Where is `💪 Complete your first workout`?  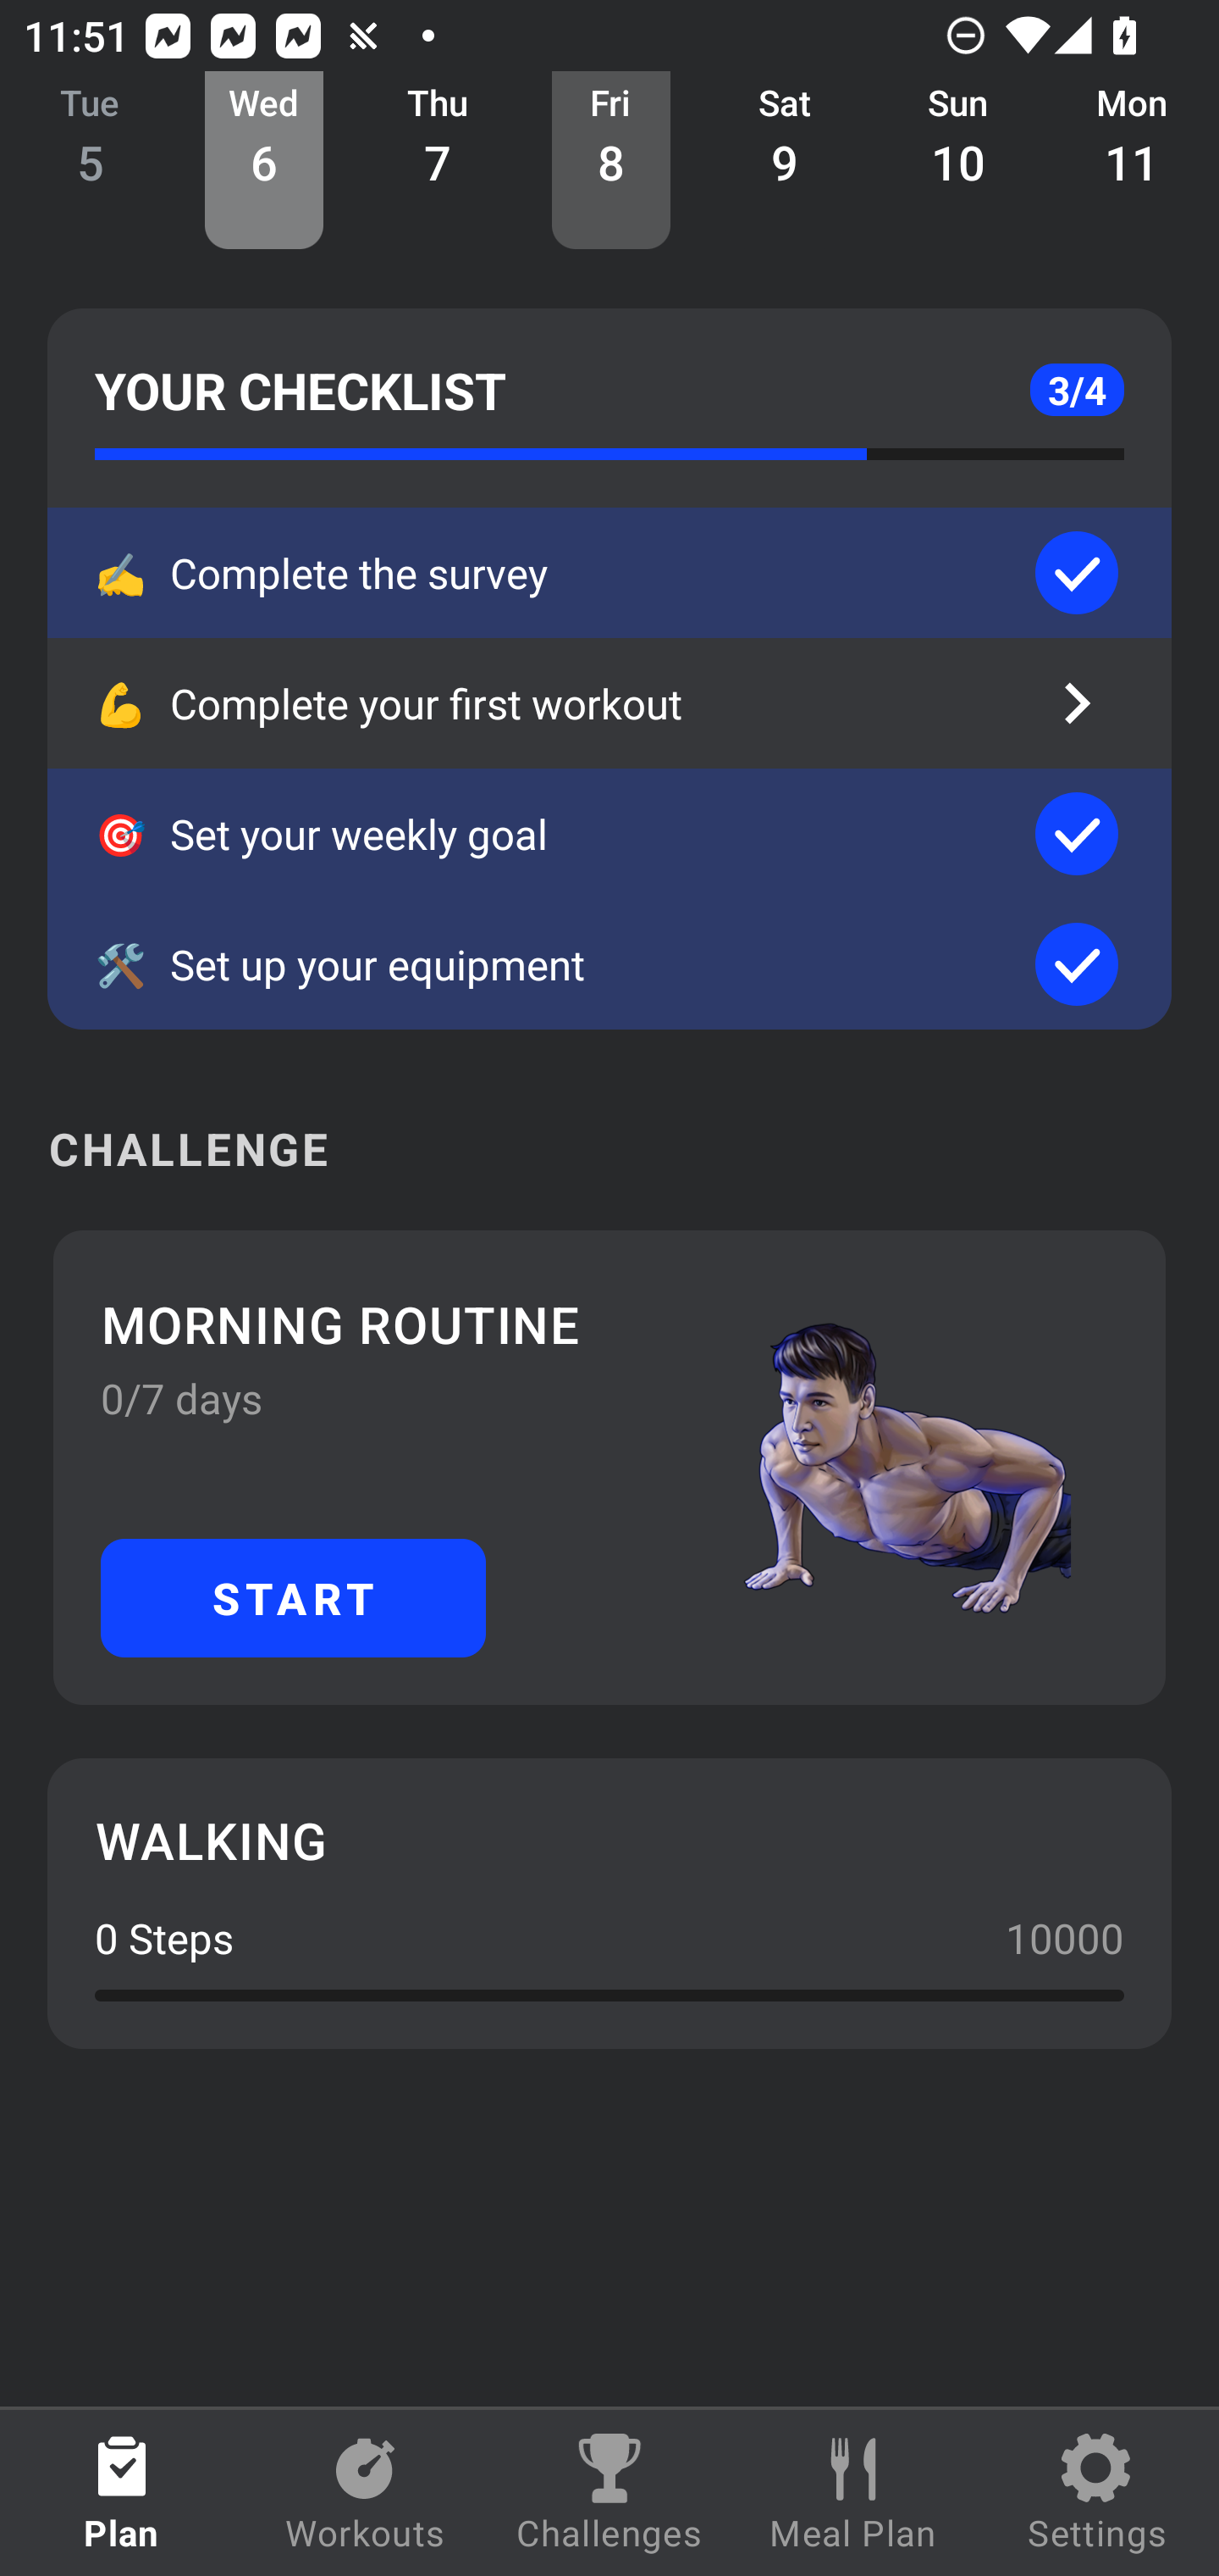
💪 Complete your first workout is located at coordinates (609, 702).